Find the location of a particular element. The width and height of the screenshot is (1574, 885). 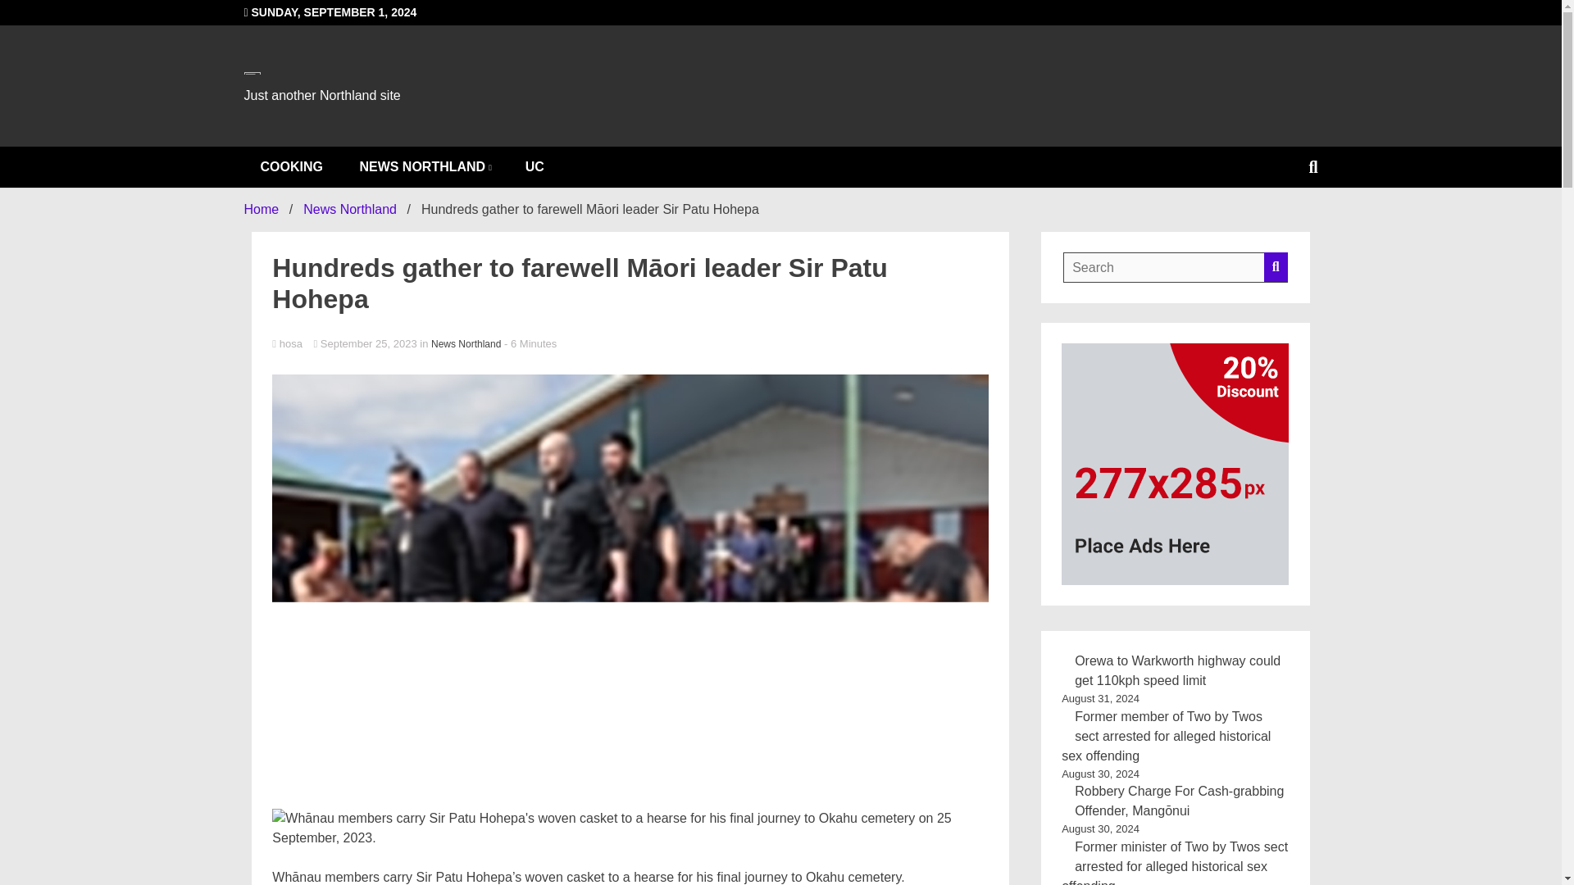

COOKING is located at coordinates (292, 167).